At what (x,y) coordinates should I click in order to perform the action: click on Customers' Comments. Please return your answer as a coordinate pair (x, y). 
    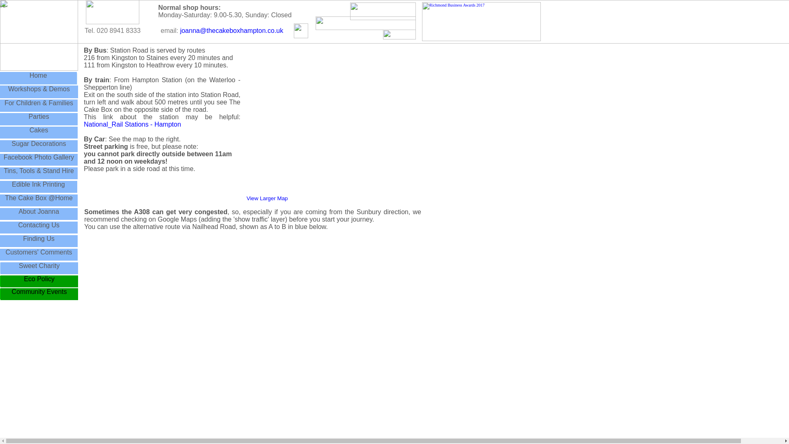
    Looking at the image, I should click on (38, 253).